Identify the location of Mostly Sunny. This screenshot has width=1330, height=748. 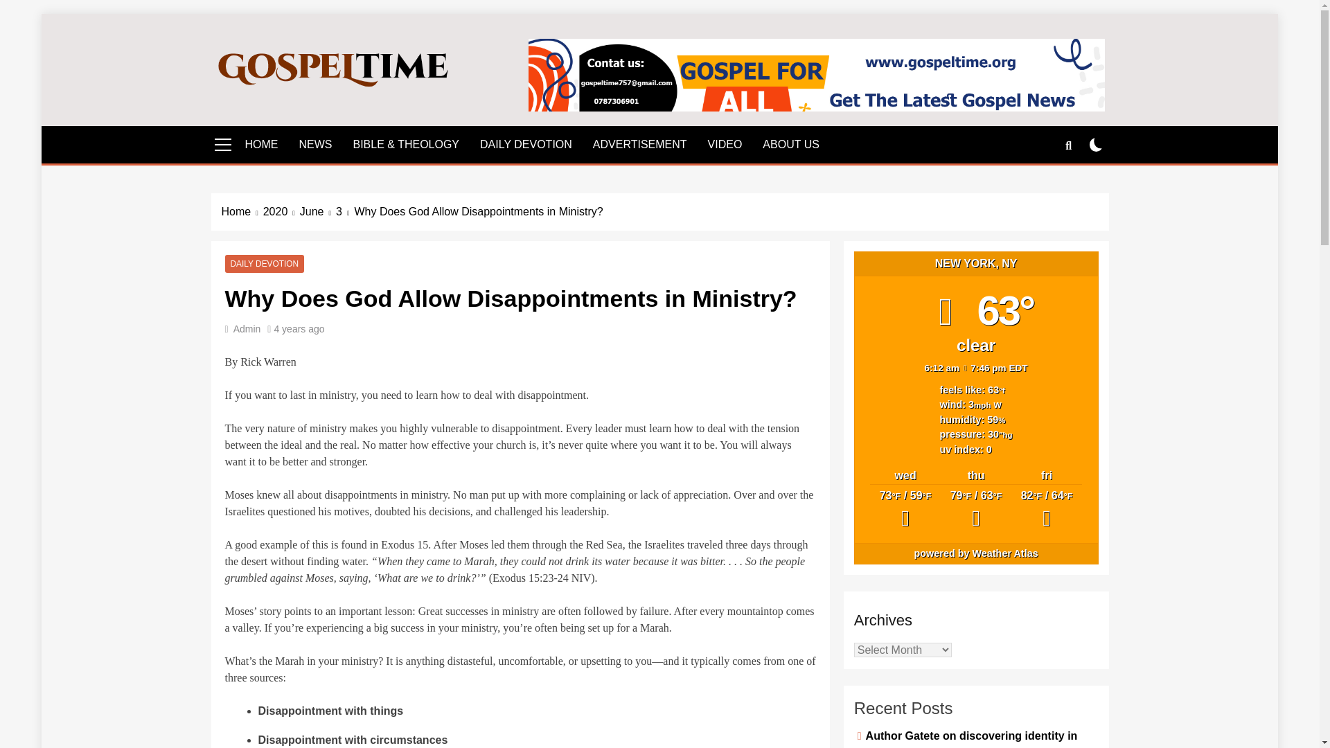
(975, 510).